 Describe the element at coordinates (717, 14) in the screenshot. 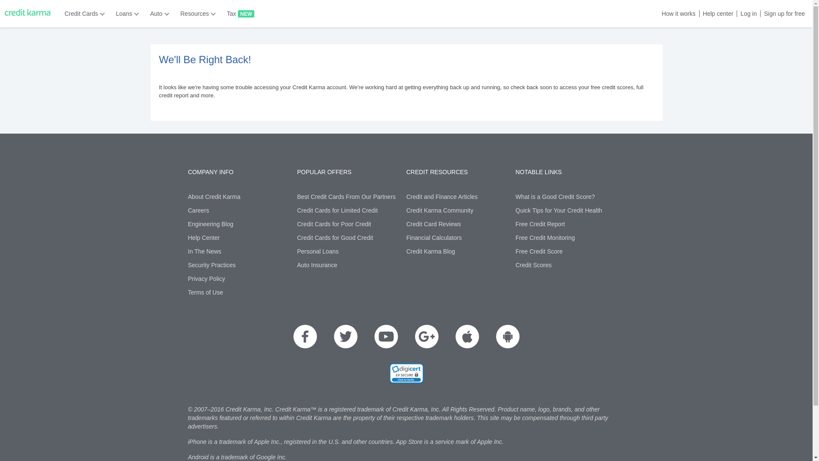

I see `Help center` at that location.